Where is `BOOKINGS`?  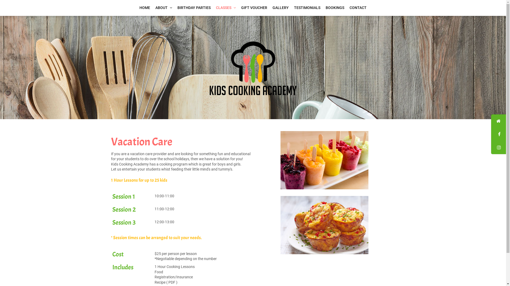
BOOKINGS is located at coordinates (335, 8).